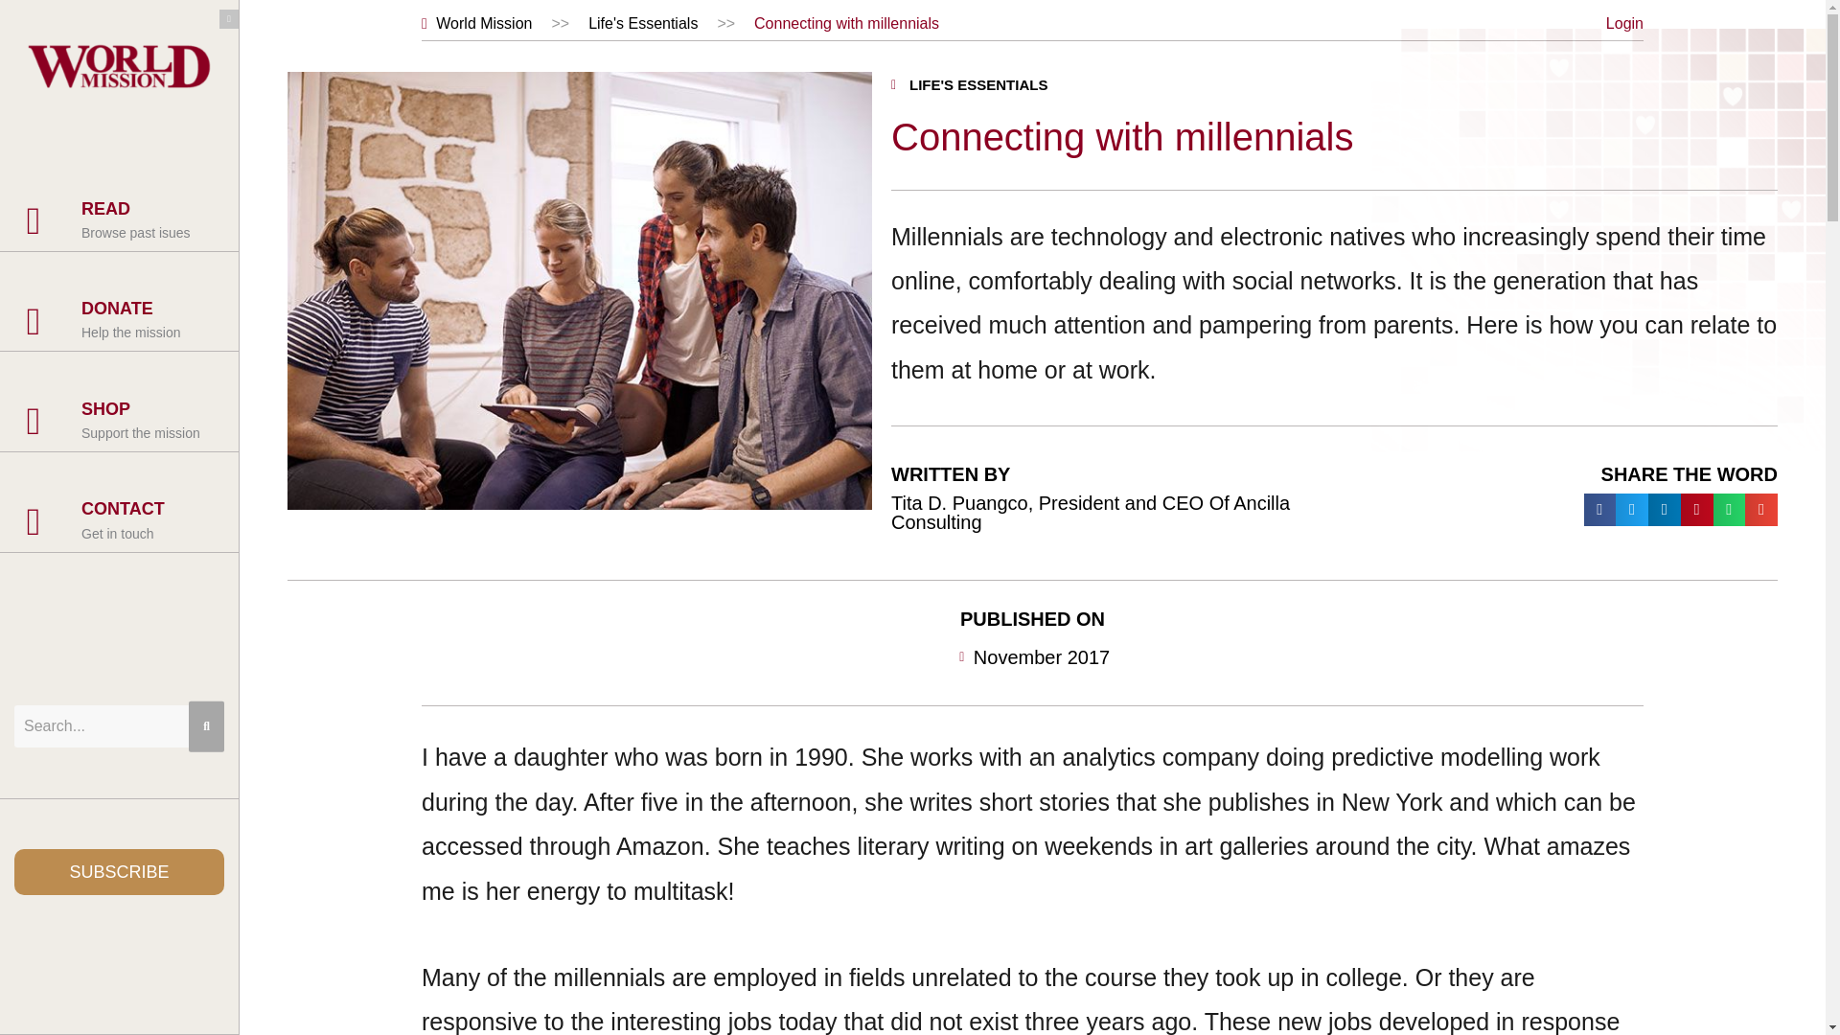  I want to click on Life's Essentials, so click(642, 23).